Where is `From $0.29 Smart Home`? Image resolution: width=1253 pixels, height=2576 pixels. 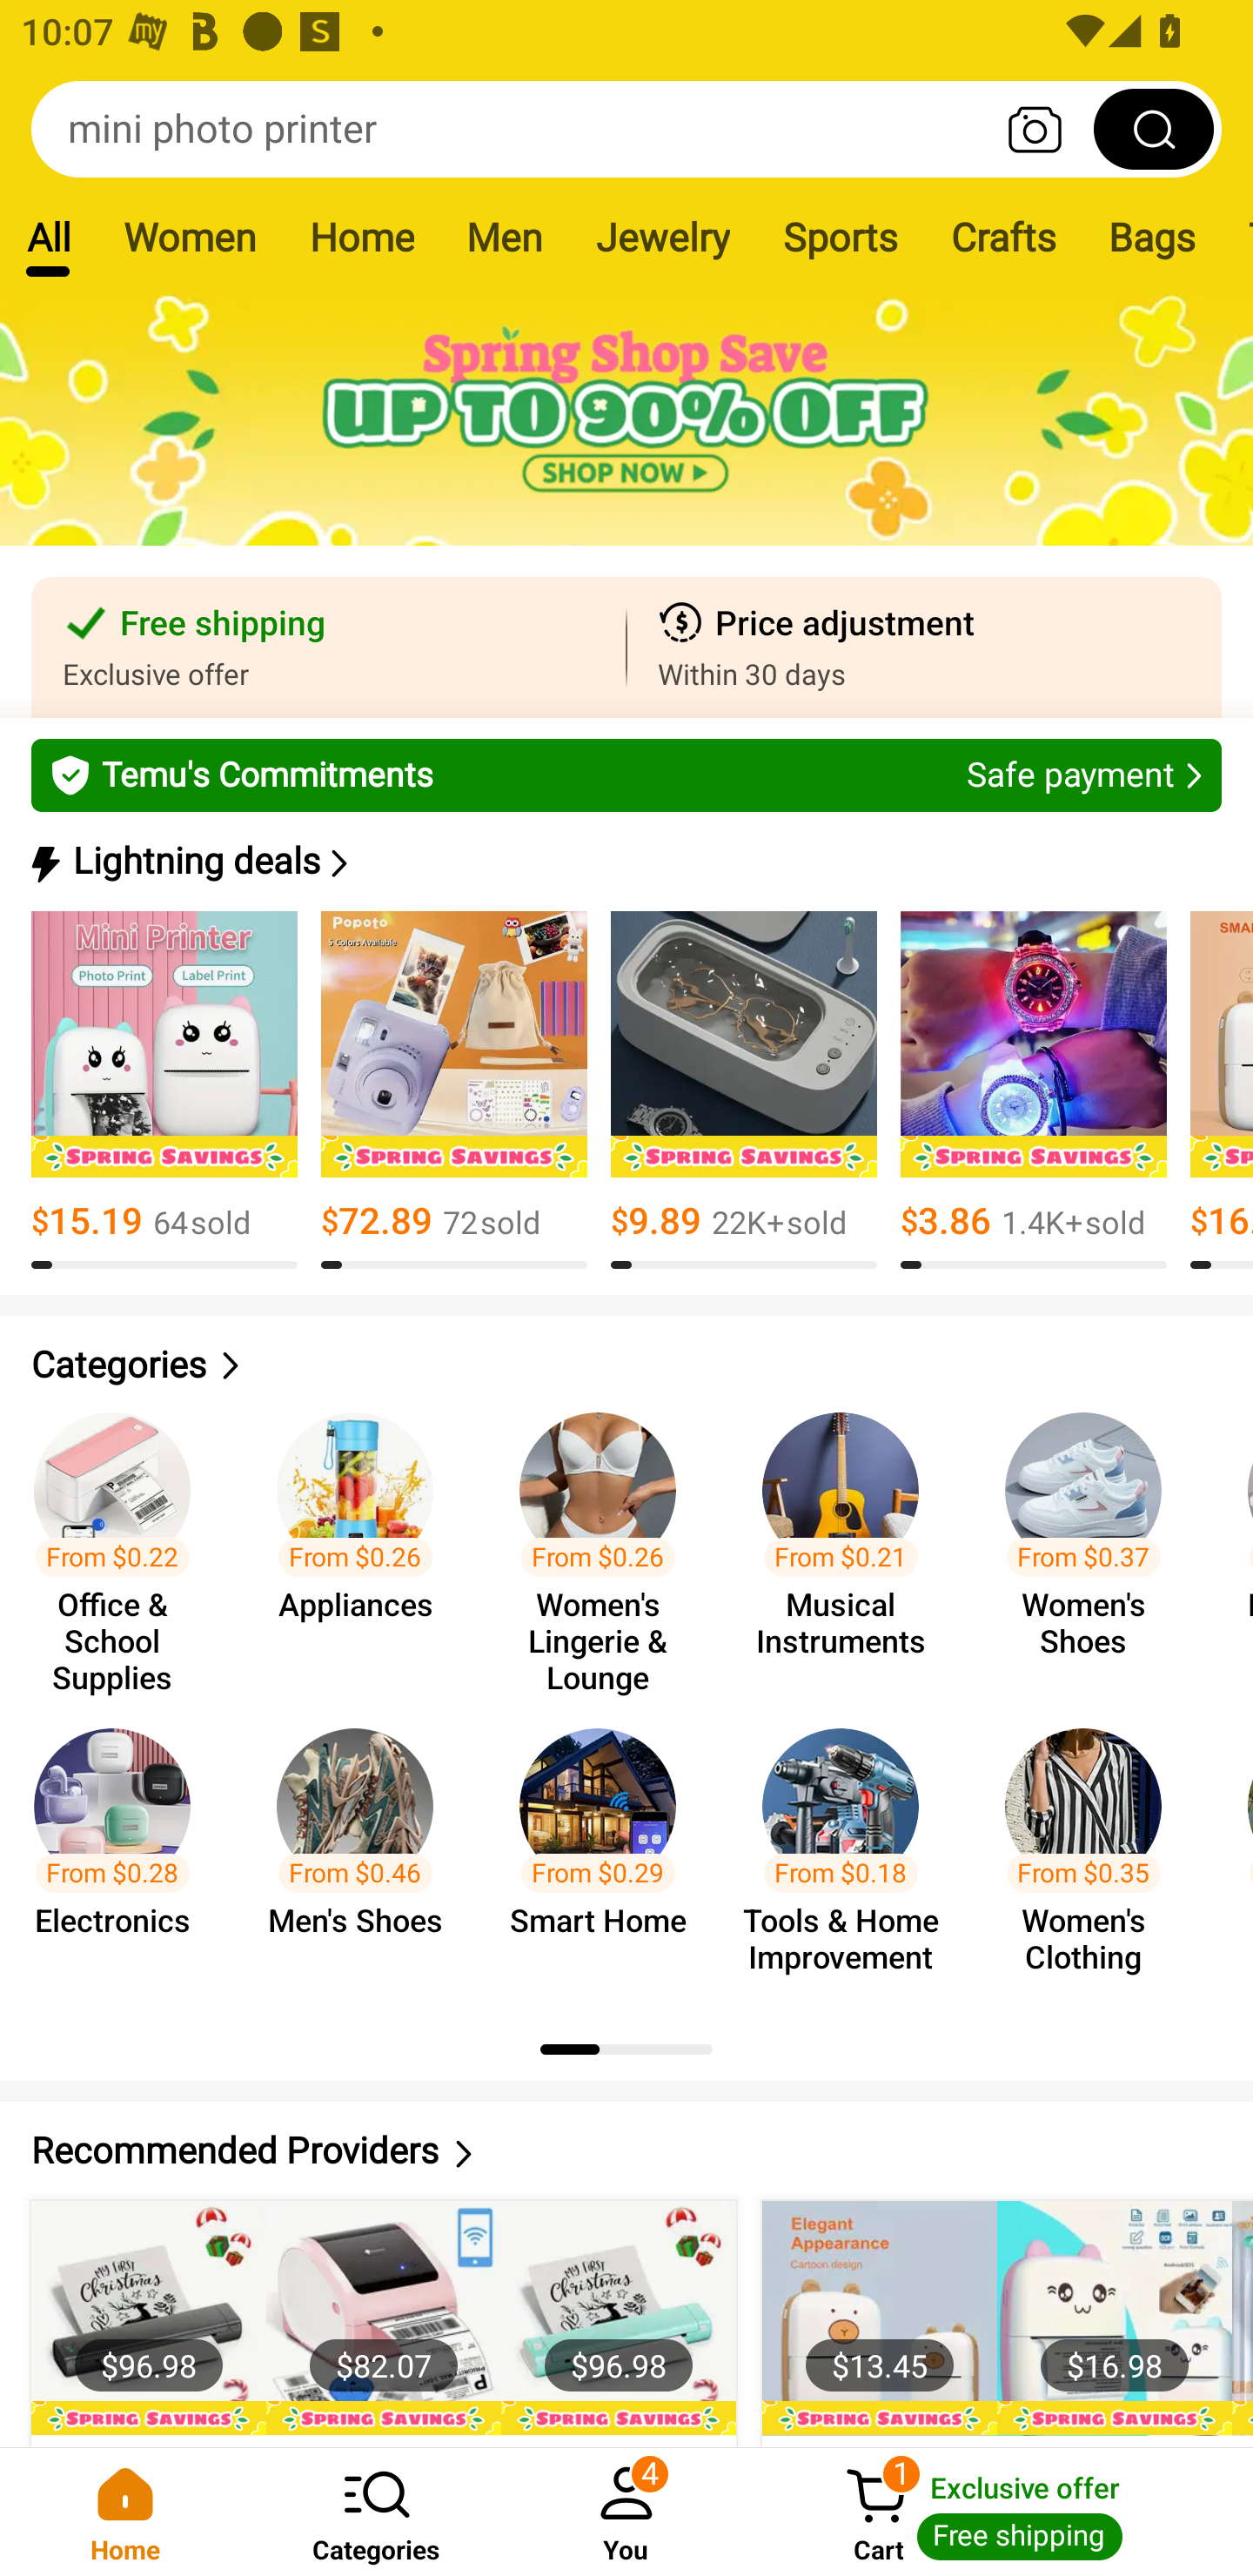 From $0.29 Smart Home is located at coordinates (606, 1854).